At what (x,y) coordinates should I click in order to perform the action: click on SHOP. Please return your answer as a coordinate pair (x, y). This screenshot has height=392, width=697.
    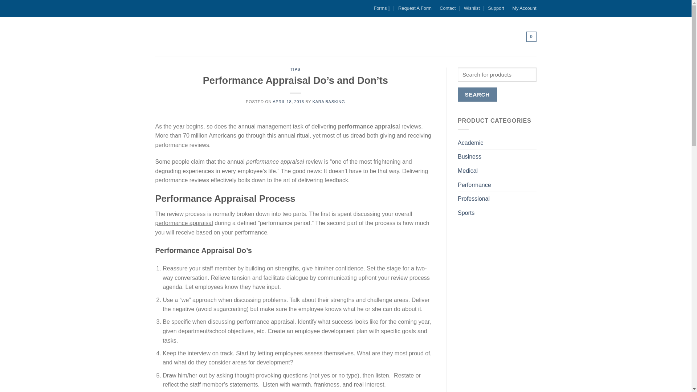
    Looking at the image, I should click on (396, 36).